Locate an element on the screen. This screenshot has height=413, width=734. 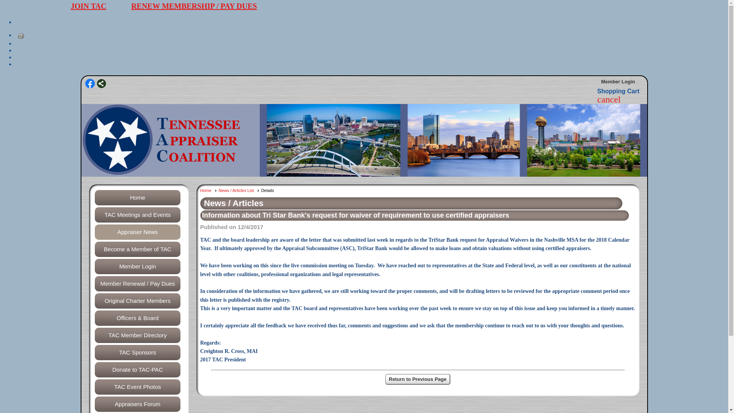
JOIN TAC is located at coordinates (88, 6).